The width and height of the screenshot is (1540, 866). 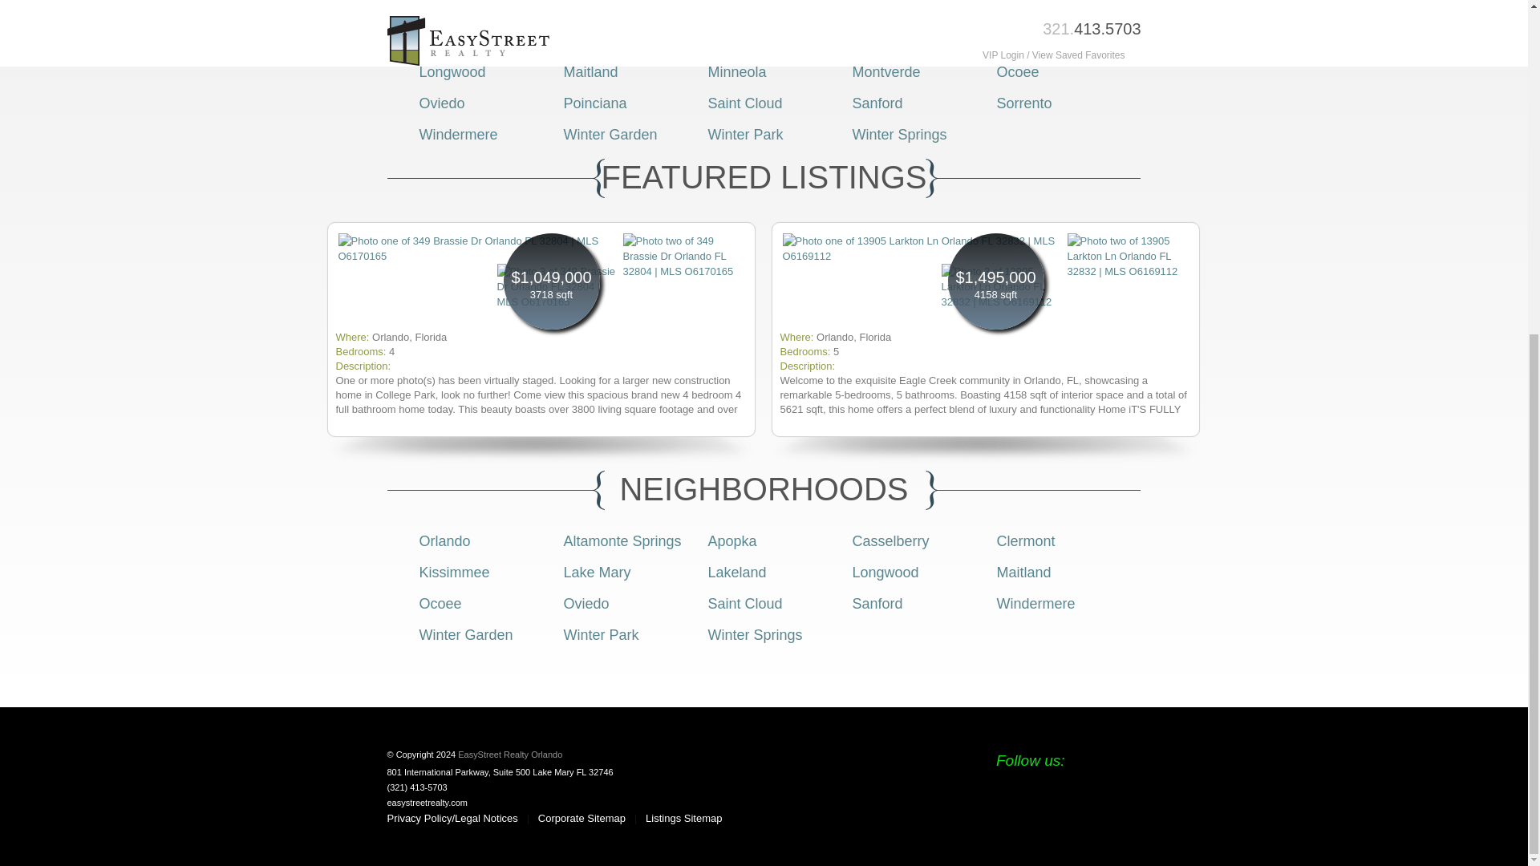 I want to click on Winter Garden, so click(x=610, y=135).